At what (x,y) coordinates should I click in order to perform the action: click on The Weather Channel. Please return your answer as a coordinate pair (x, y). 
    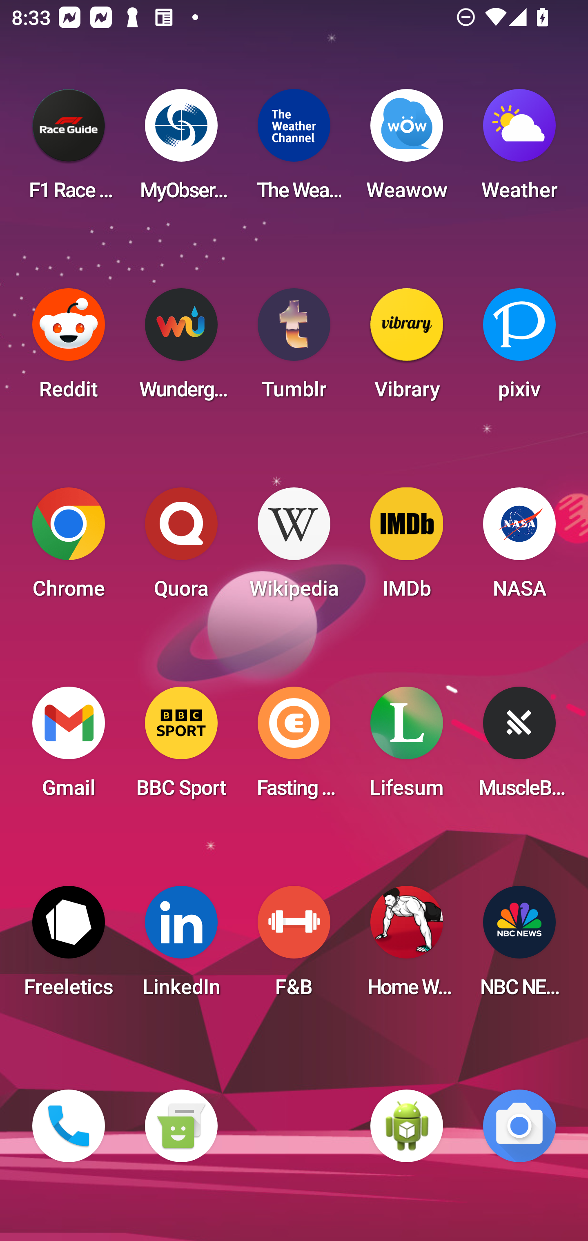
    Looking at the image, I should click on (294, 149).